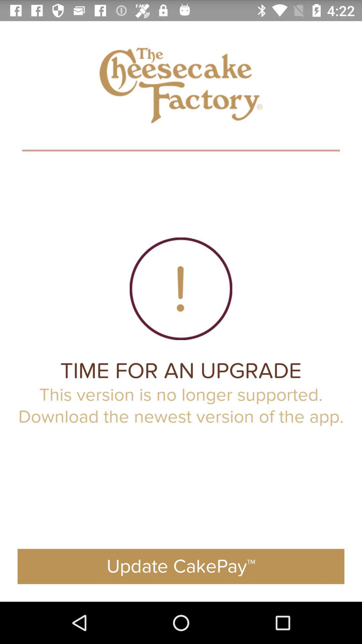  Describe the element at coordinates (181, 566) in the screenshot. I see `tap the app below the this version is icon` at that location.